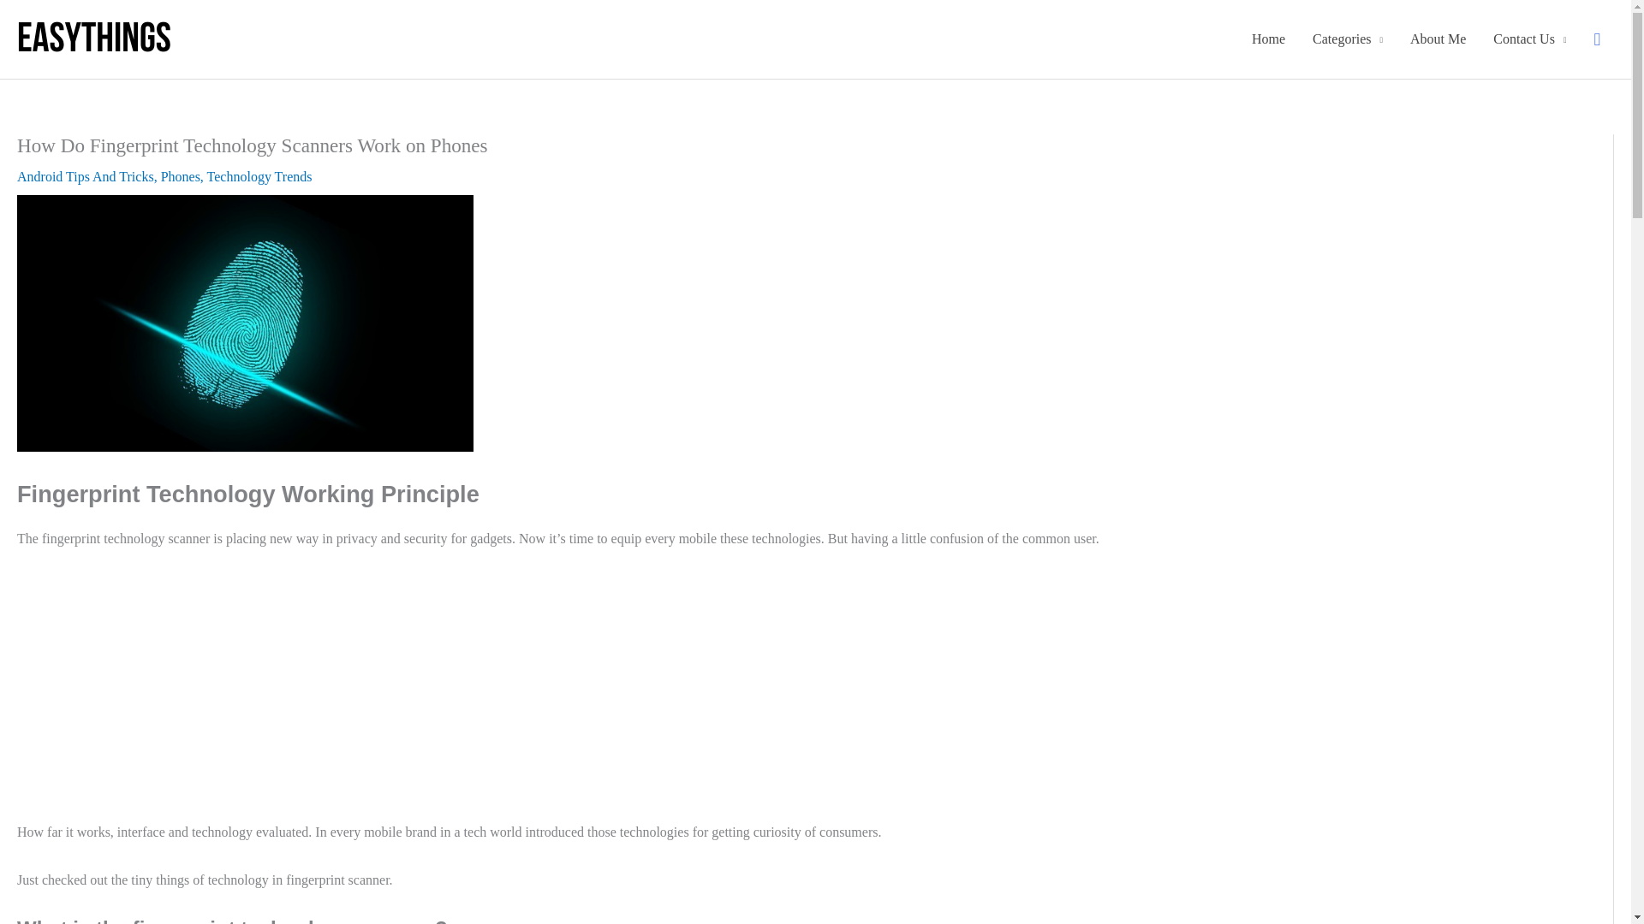 This screenshot has height=924, width=1644. Describe the element at coordinates (1438, 39) in the screenshot. I see `About Me` at that location.